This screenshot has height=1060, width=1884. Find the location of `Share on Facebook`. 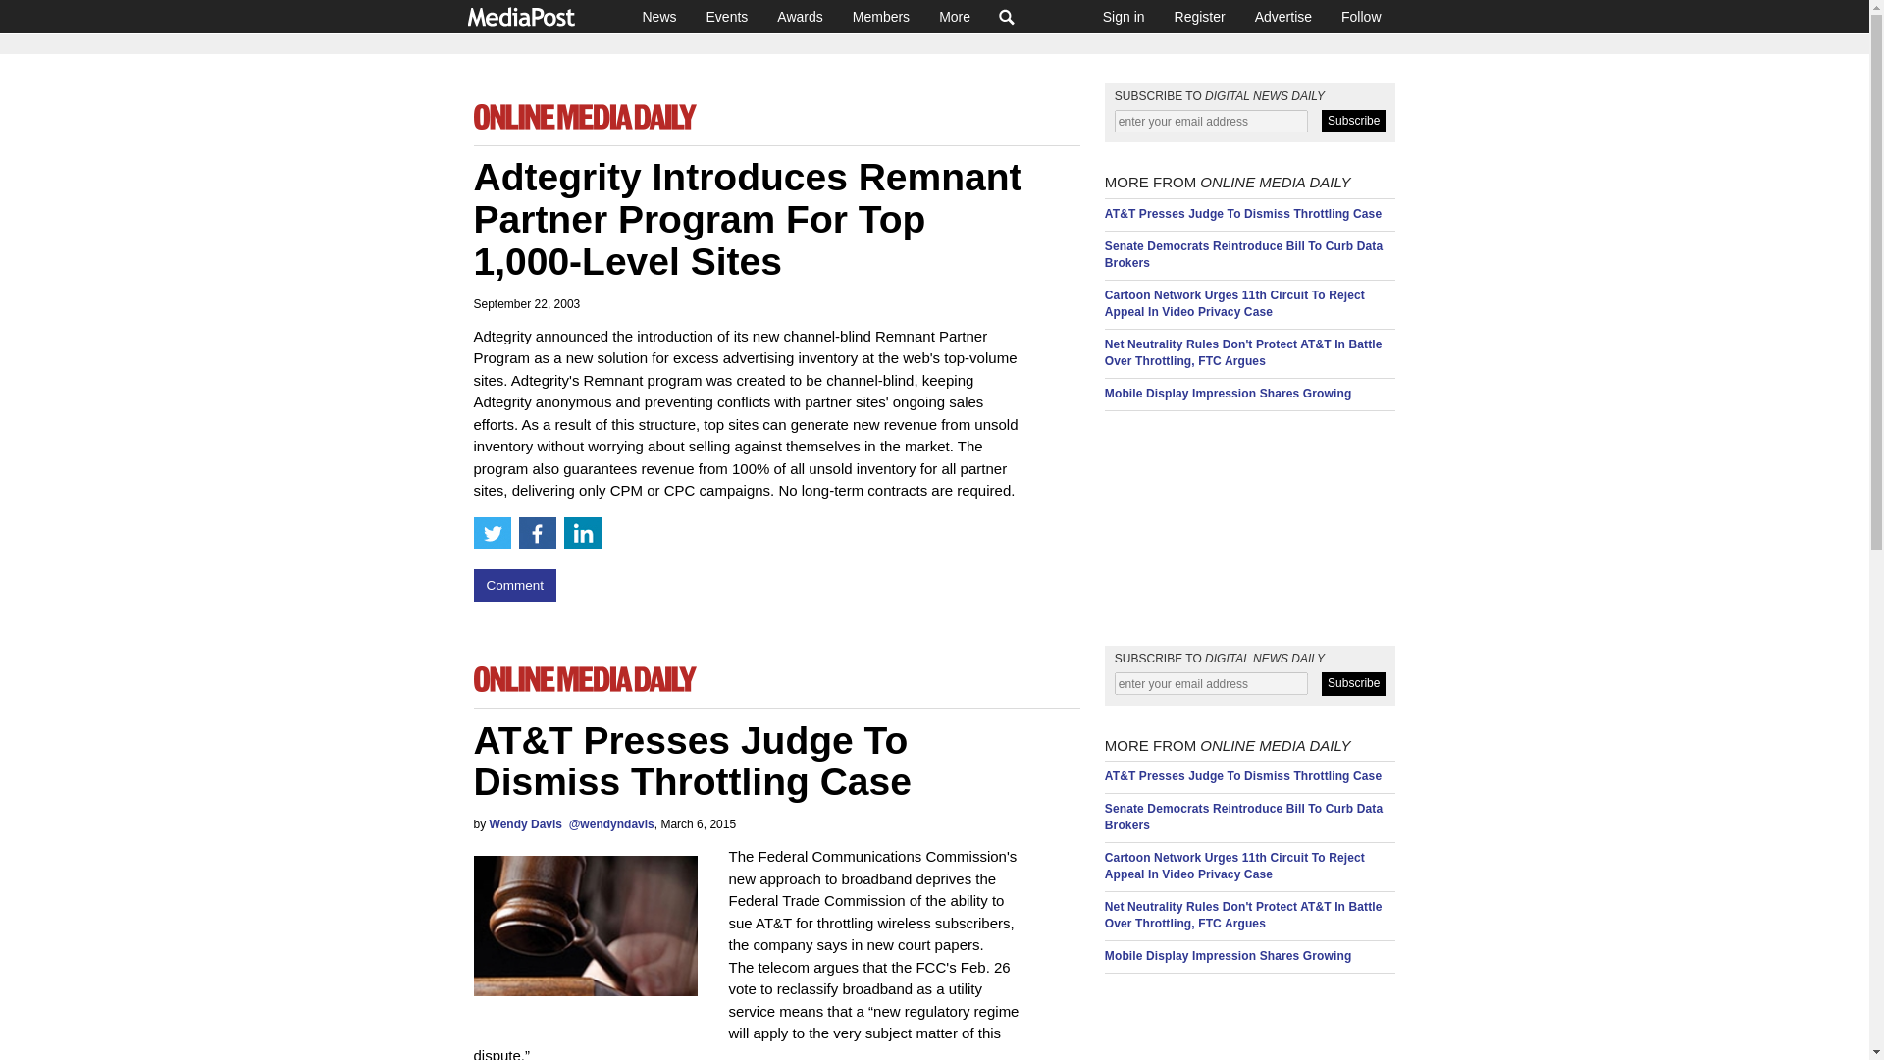

Share on Facebook is located at coordinates (537, 533).